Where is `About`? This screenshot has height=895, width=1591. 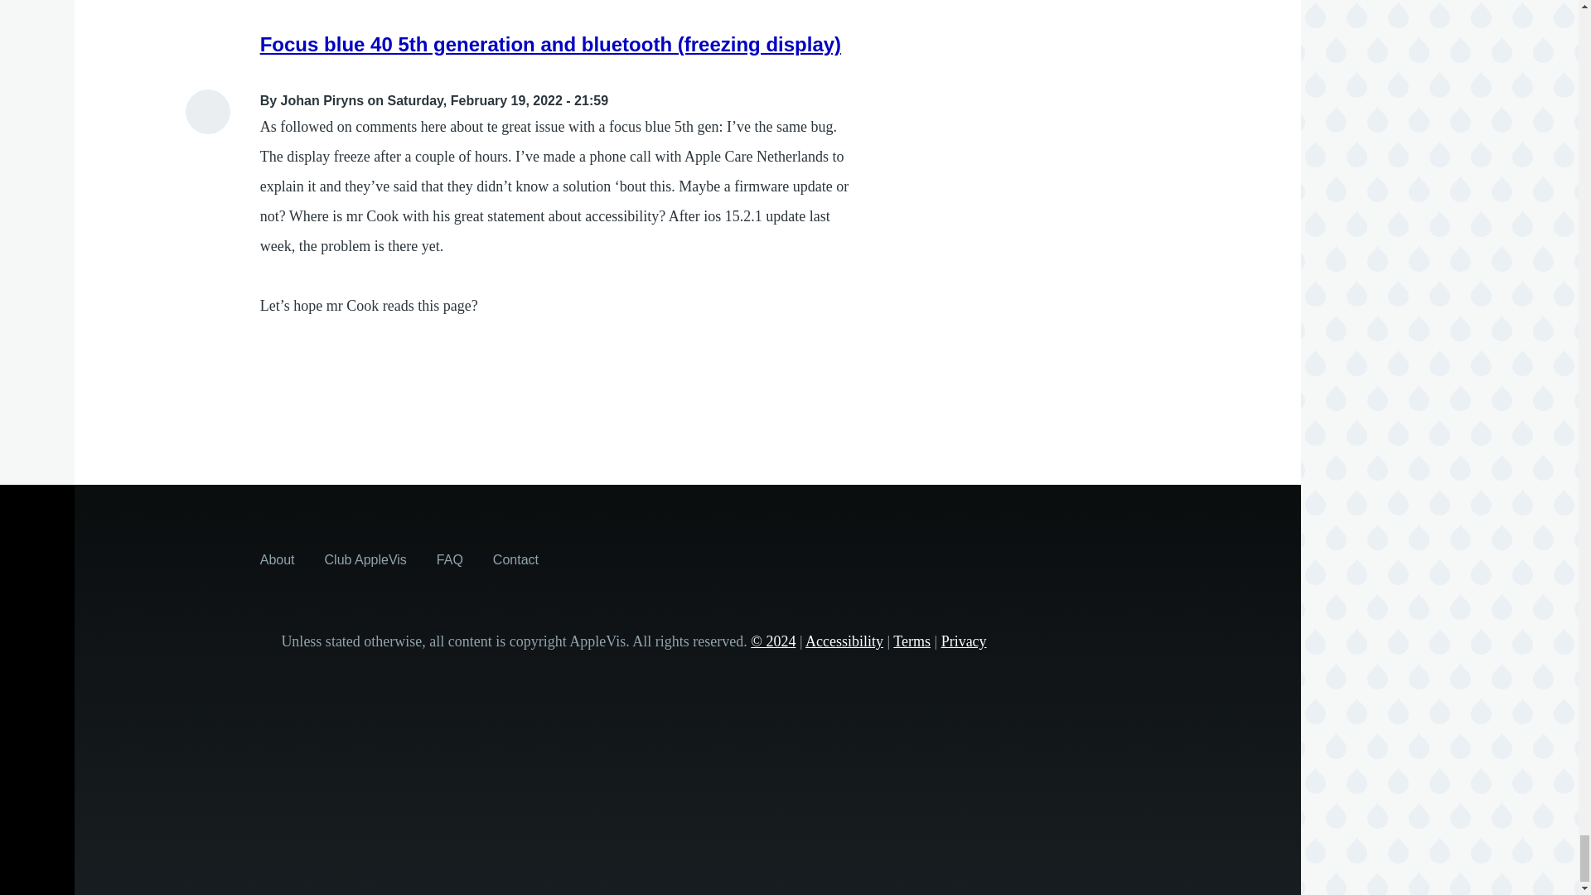 About is located at coordinates (277, 559).